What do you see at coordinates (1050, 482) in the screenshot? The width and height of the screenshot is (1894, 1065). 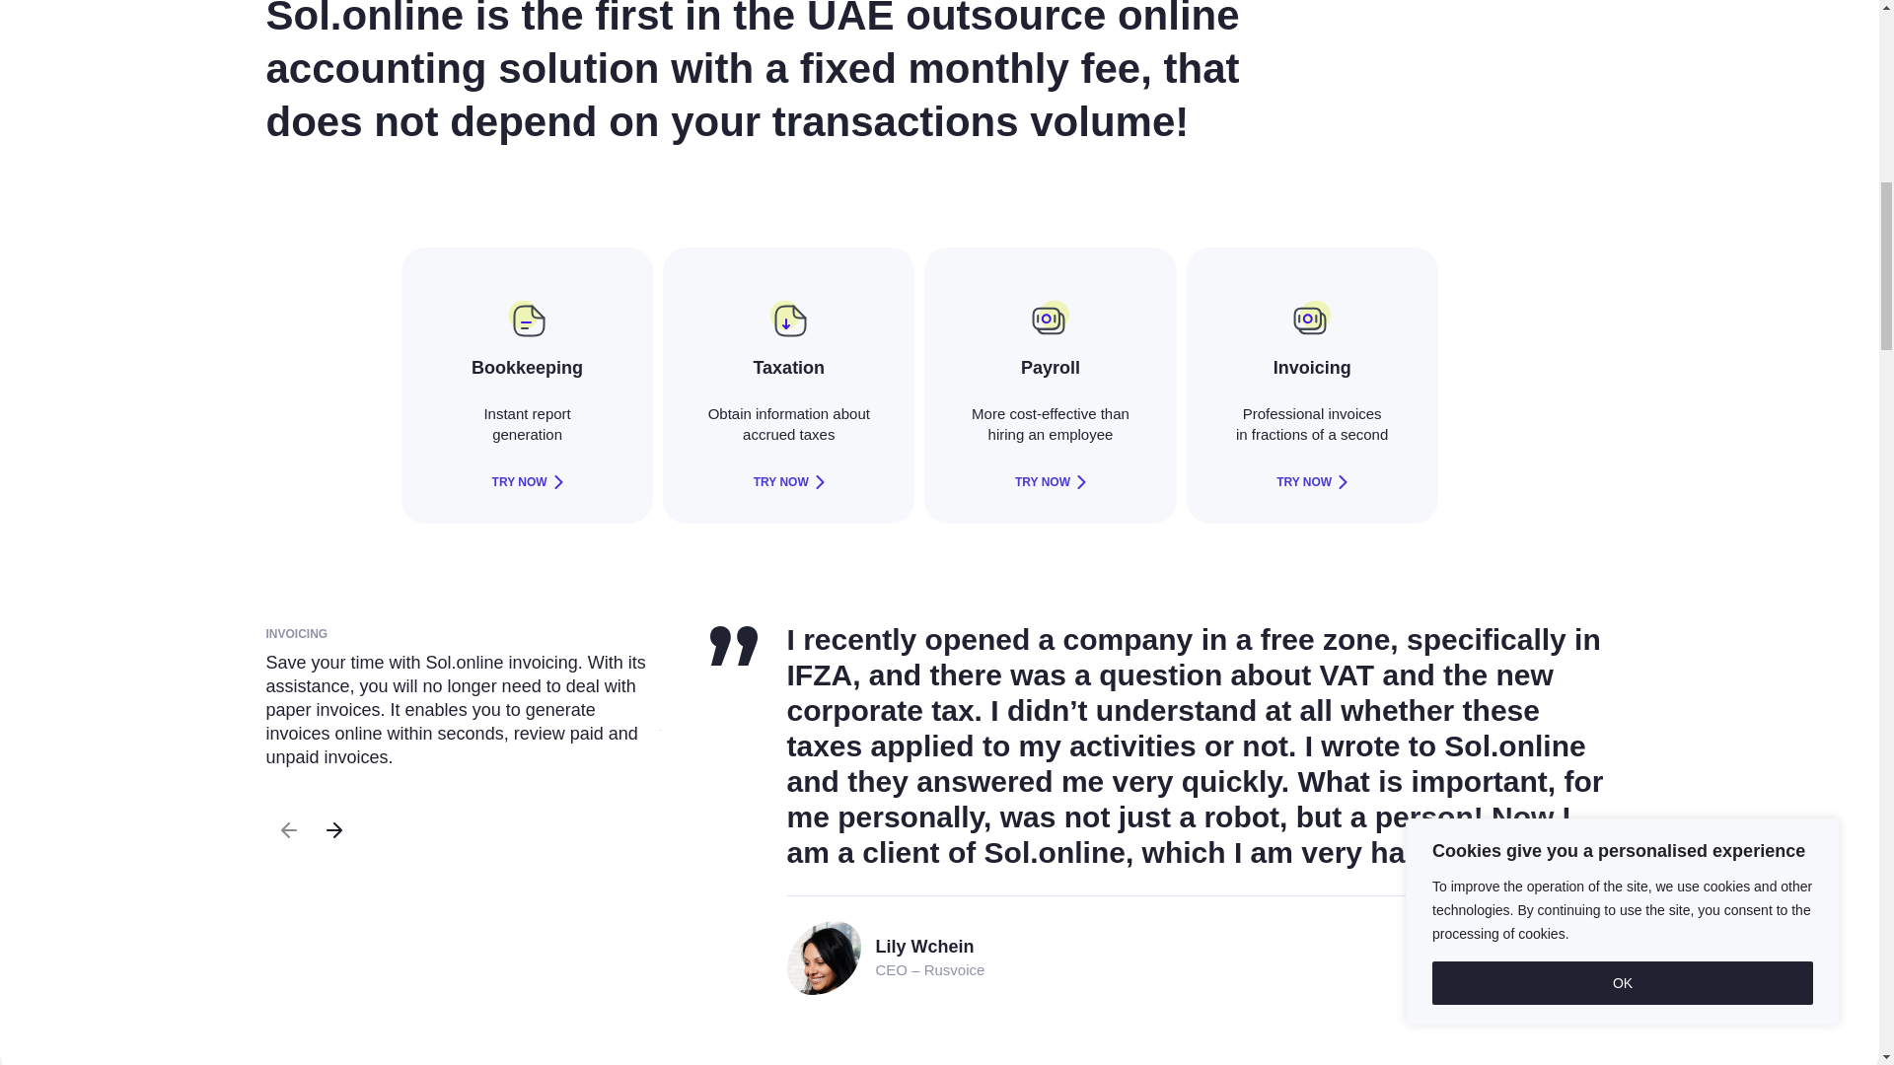 I see `TRY NOW` at bounding box center [1050, 482].